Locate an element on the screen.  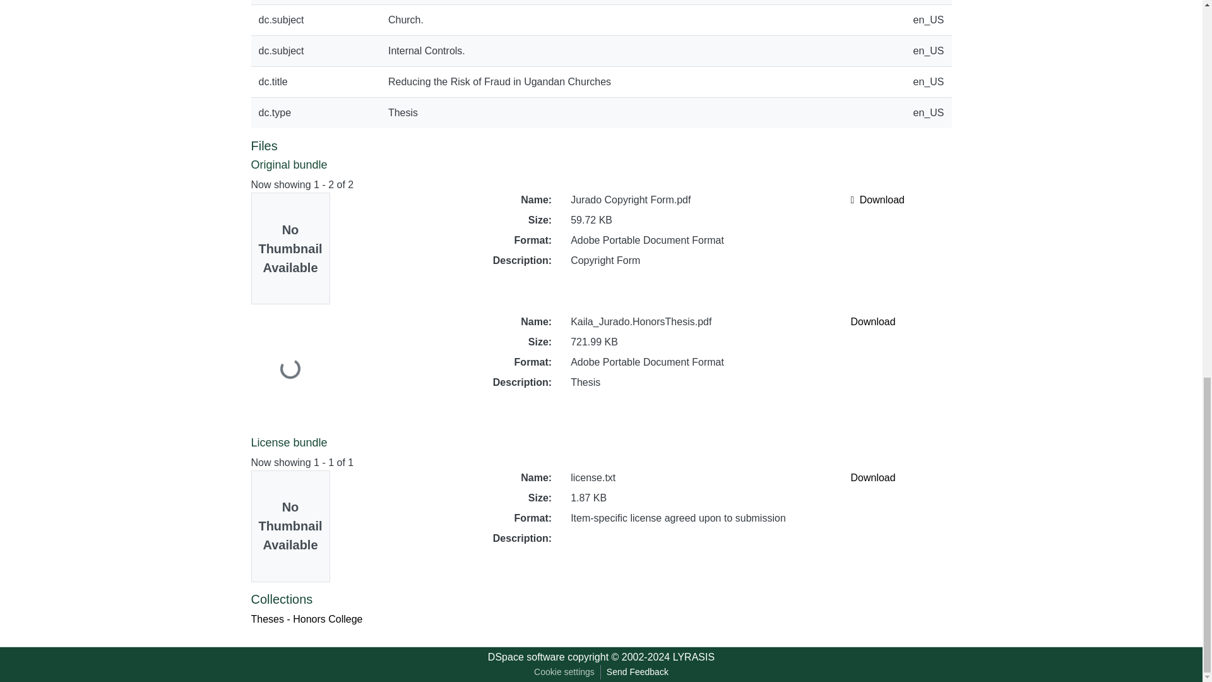
DSpace software is located at coordinates (526, 657).